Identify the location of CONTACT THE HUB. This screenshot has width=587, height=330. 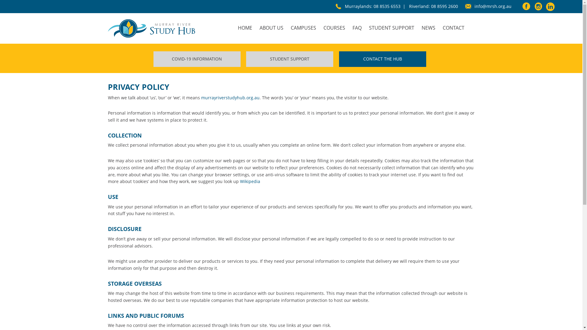
(383, 59).